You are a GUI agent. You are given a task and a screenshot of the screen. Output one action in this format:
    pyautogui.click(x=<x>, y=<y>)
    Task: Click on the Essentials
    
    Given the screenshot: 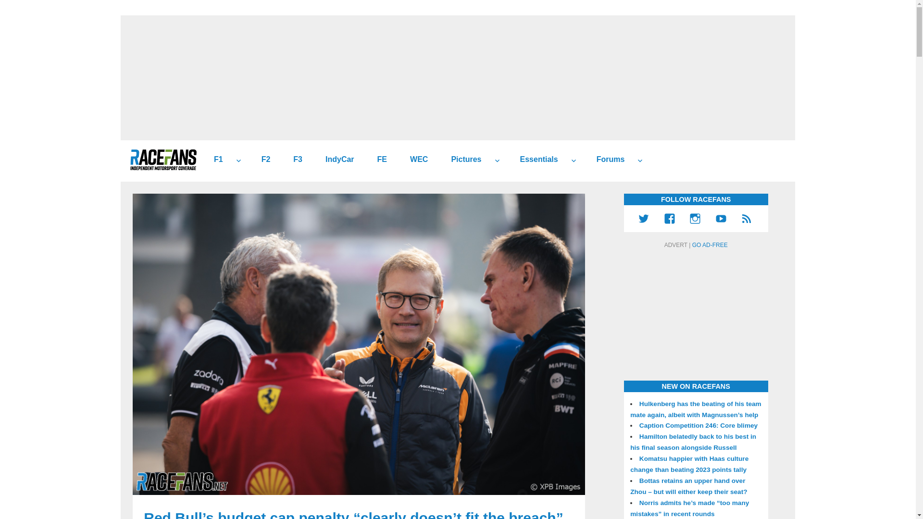 What is the action you would take?
    pyautogui.click(x=535, y=160)
    